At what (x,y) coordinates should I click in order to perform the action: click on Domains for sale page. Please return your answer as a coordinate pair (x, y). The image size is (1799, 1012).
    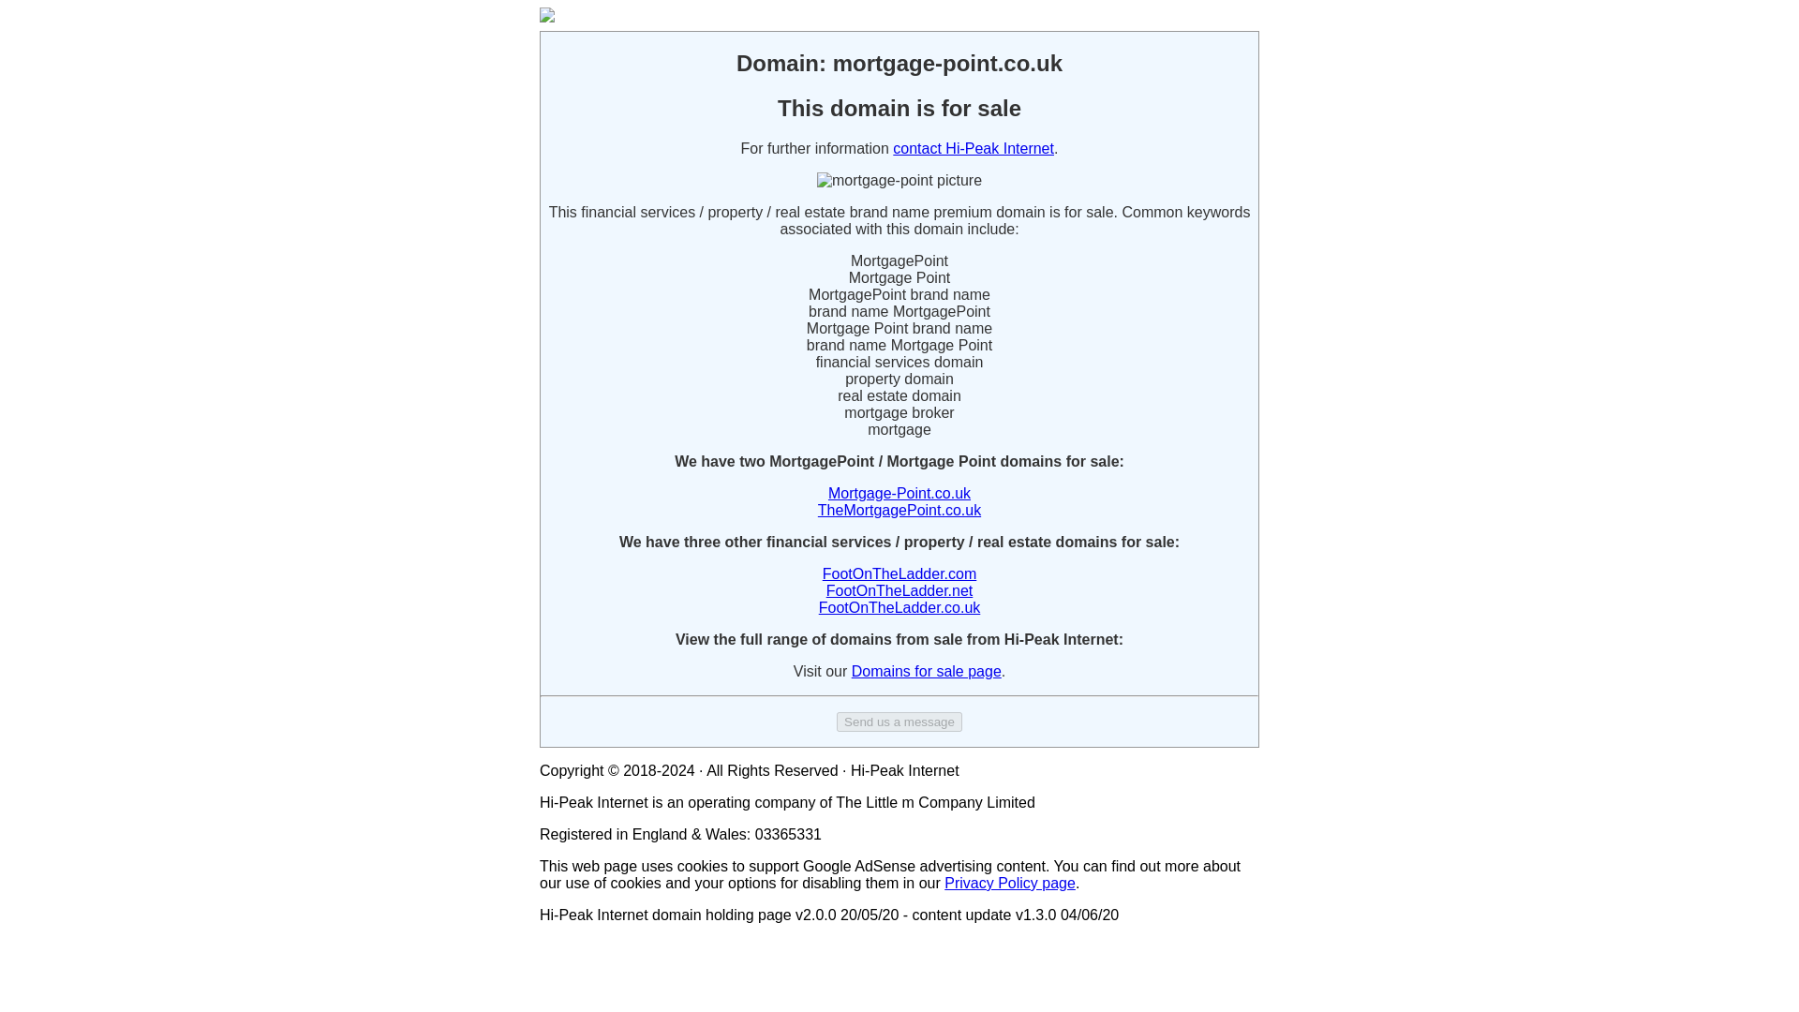
    Looking at the image, I should click on (926, 671).